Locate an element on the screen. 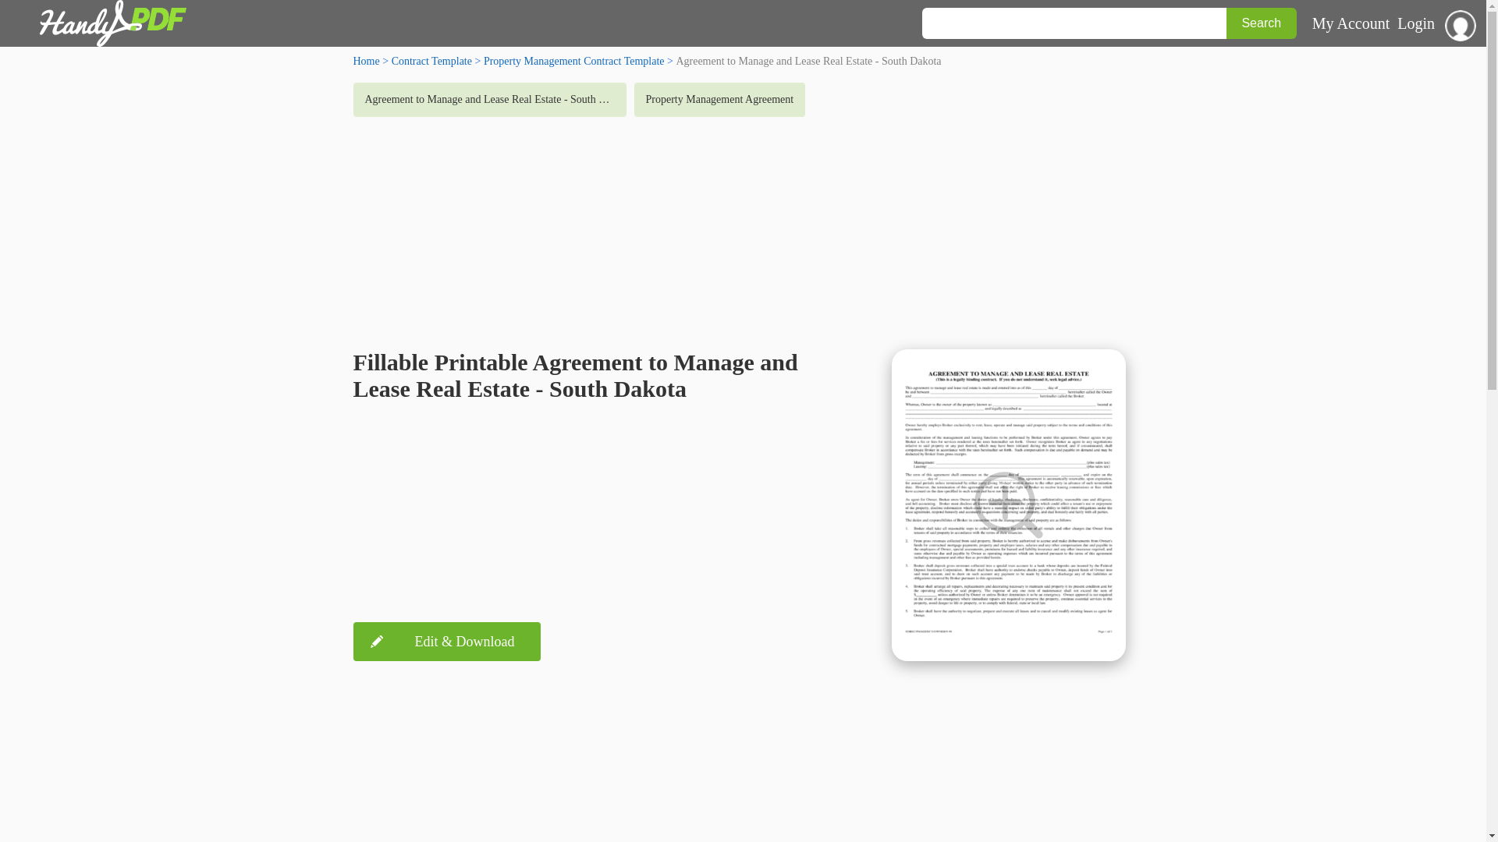 The height and width of the screenshot is (842, 1498). Property Management Contract Template is located at coordinates (574, 61).